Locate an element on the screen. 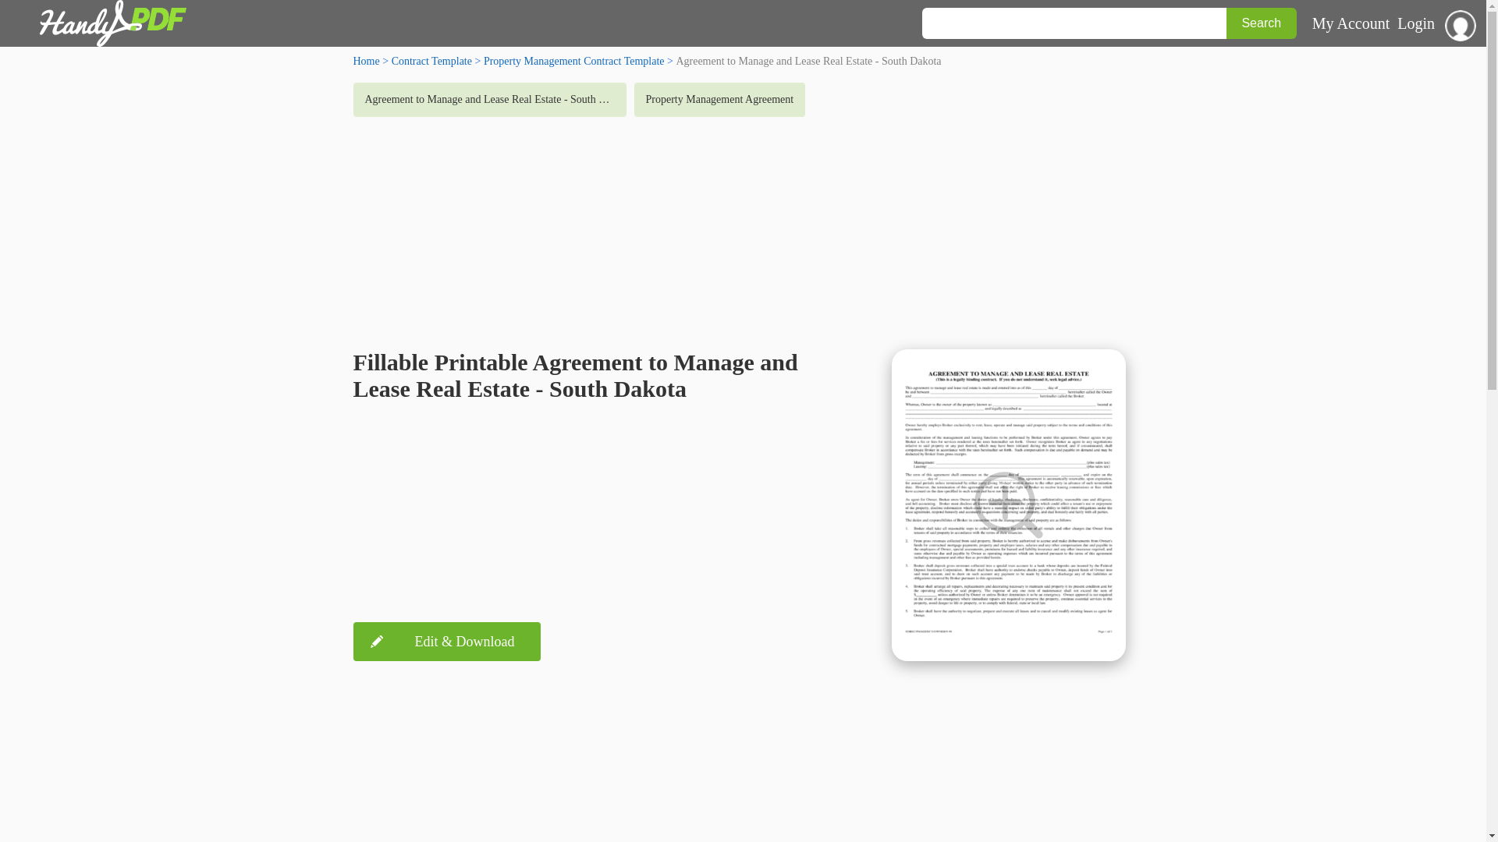 The height and width of the screenshot is (842, 1498). Property Management Contract Template is located at coordinates (574, 61).